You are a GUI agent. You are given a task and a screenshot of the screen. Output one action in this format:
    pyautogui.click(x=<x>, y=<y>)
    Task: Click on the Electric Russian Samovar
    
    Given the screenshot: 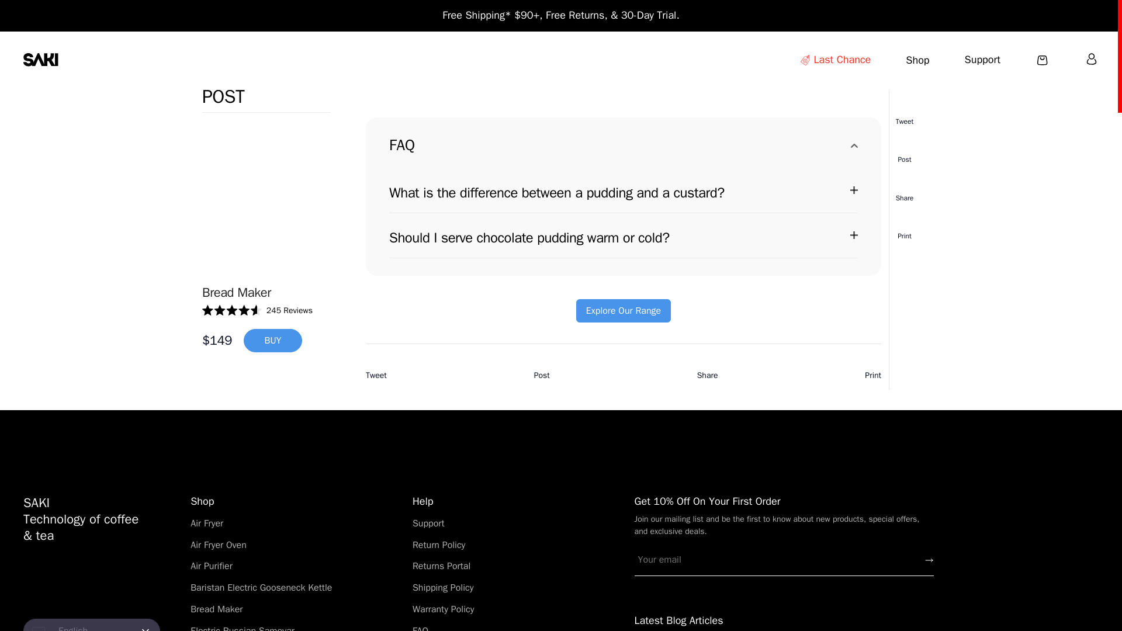 What is the action you would take?
    pyautogui.click(x=242, y=628)
    